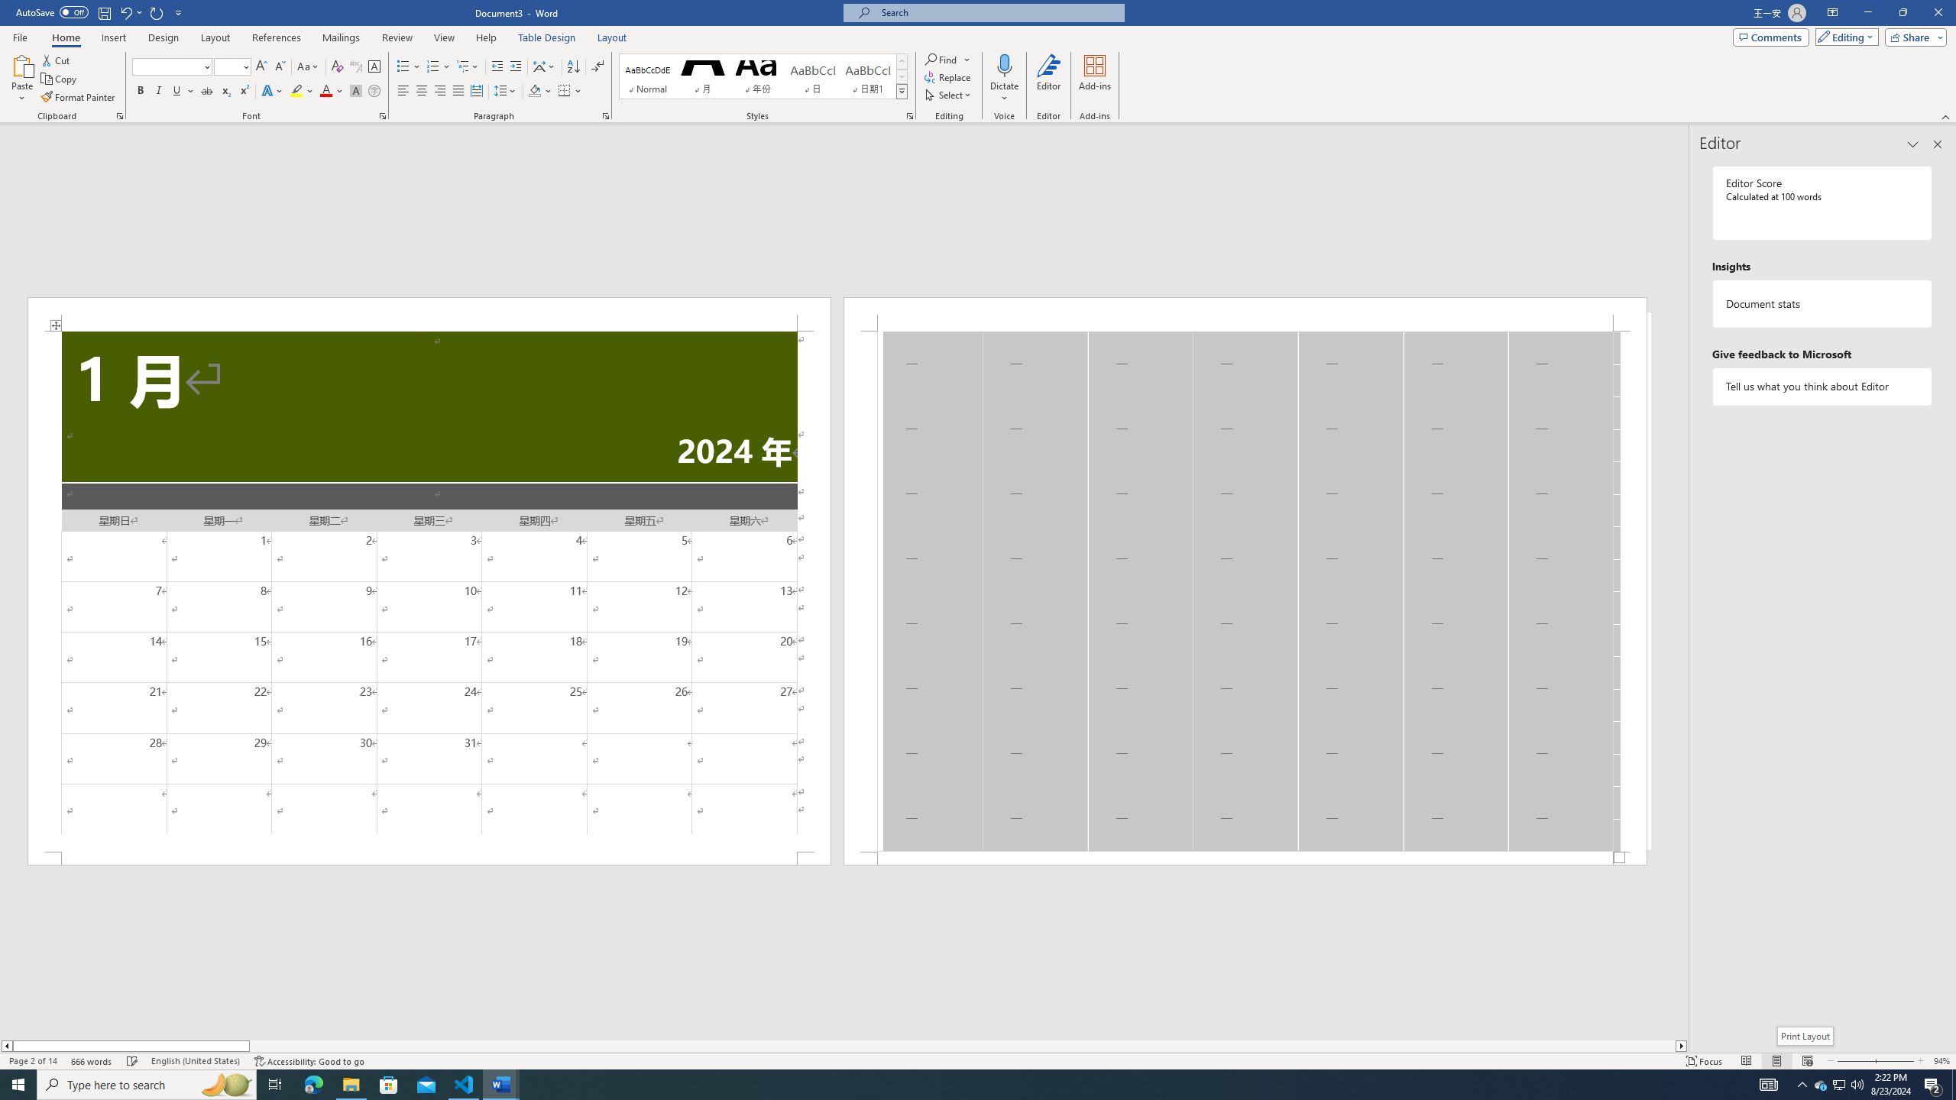 This screenshot has width=1956, height=1100. I want to click on Footer -Section 1-, so click(1245, 859).